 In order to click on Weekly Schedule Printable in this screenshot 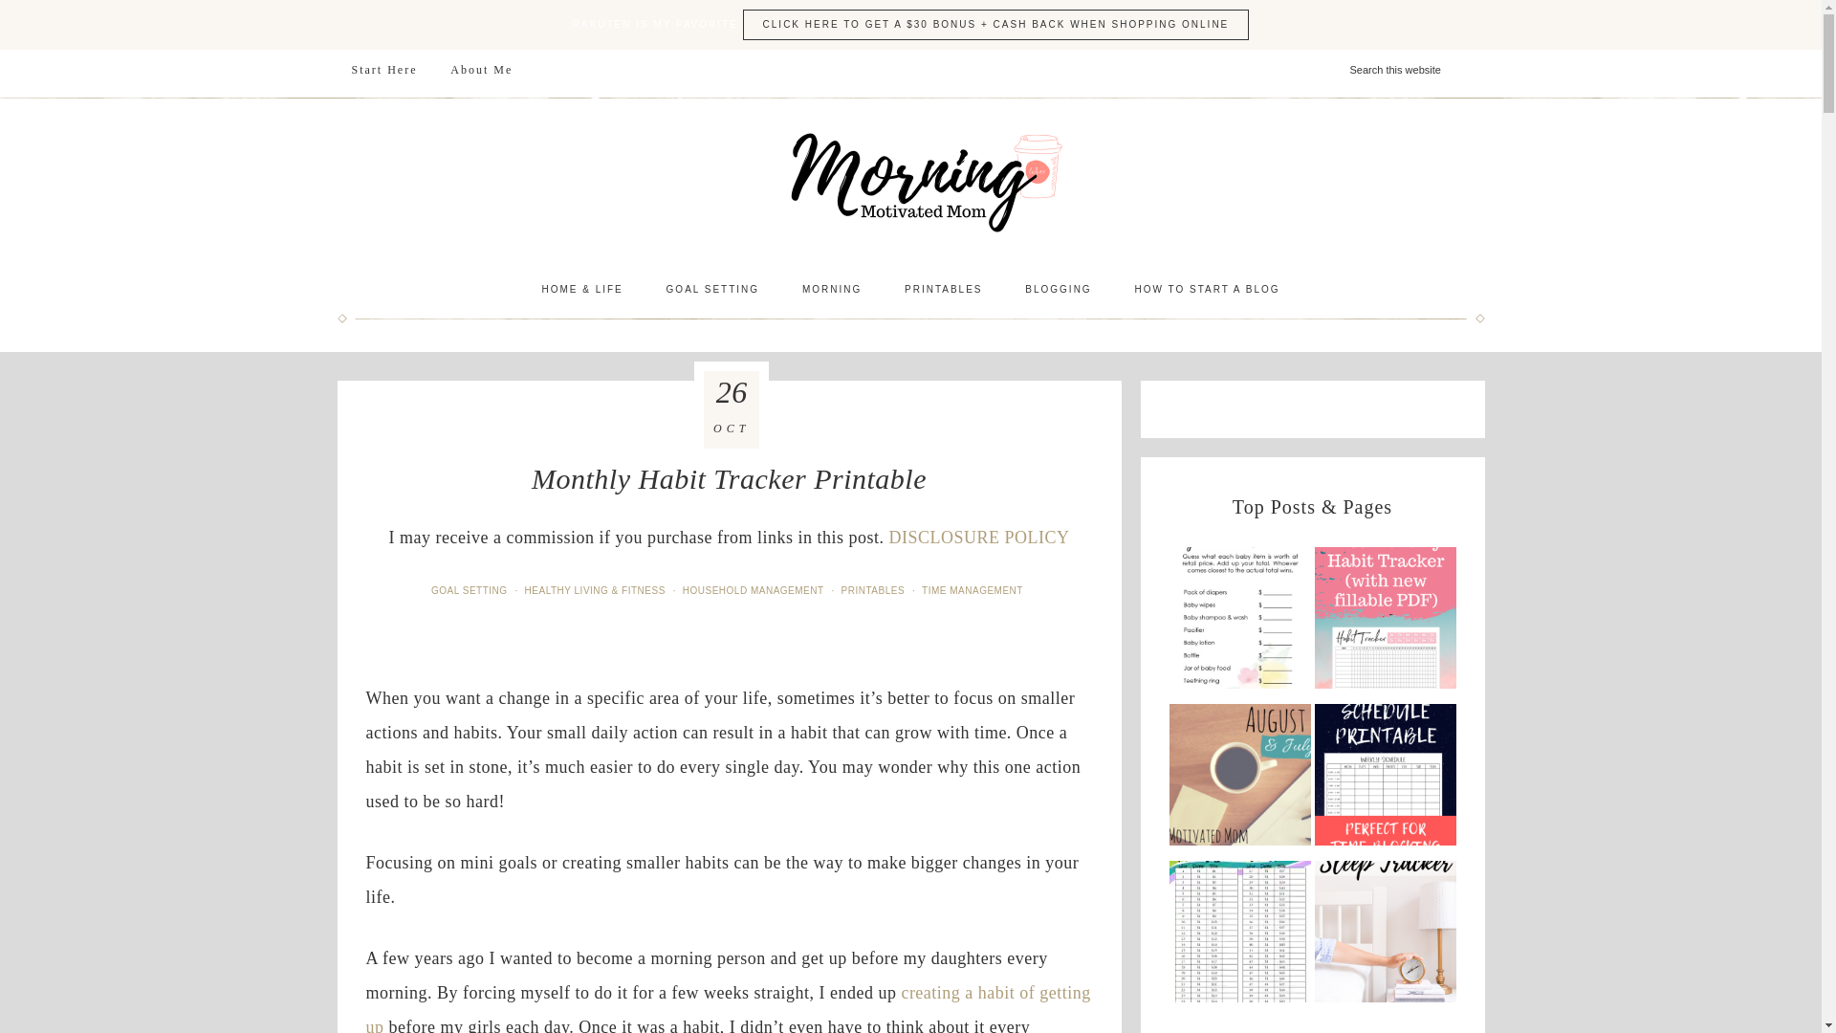, I will do `click(1385, 780)`.